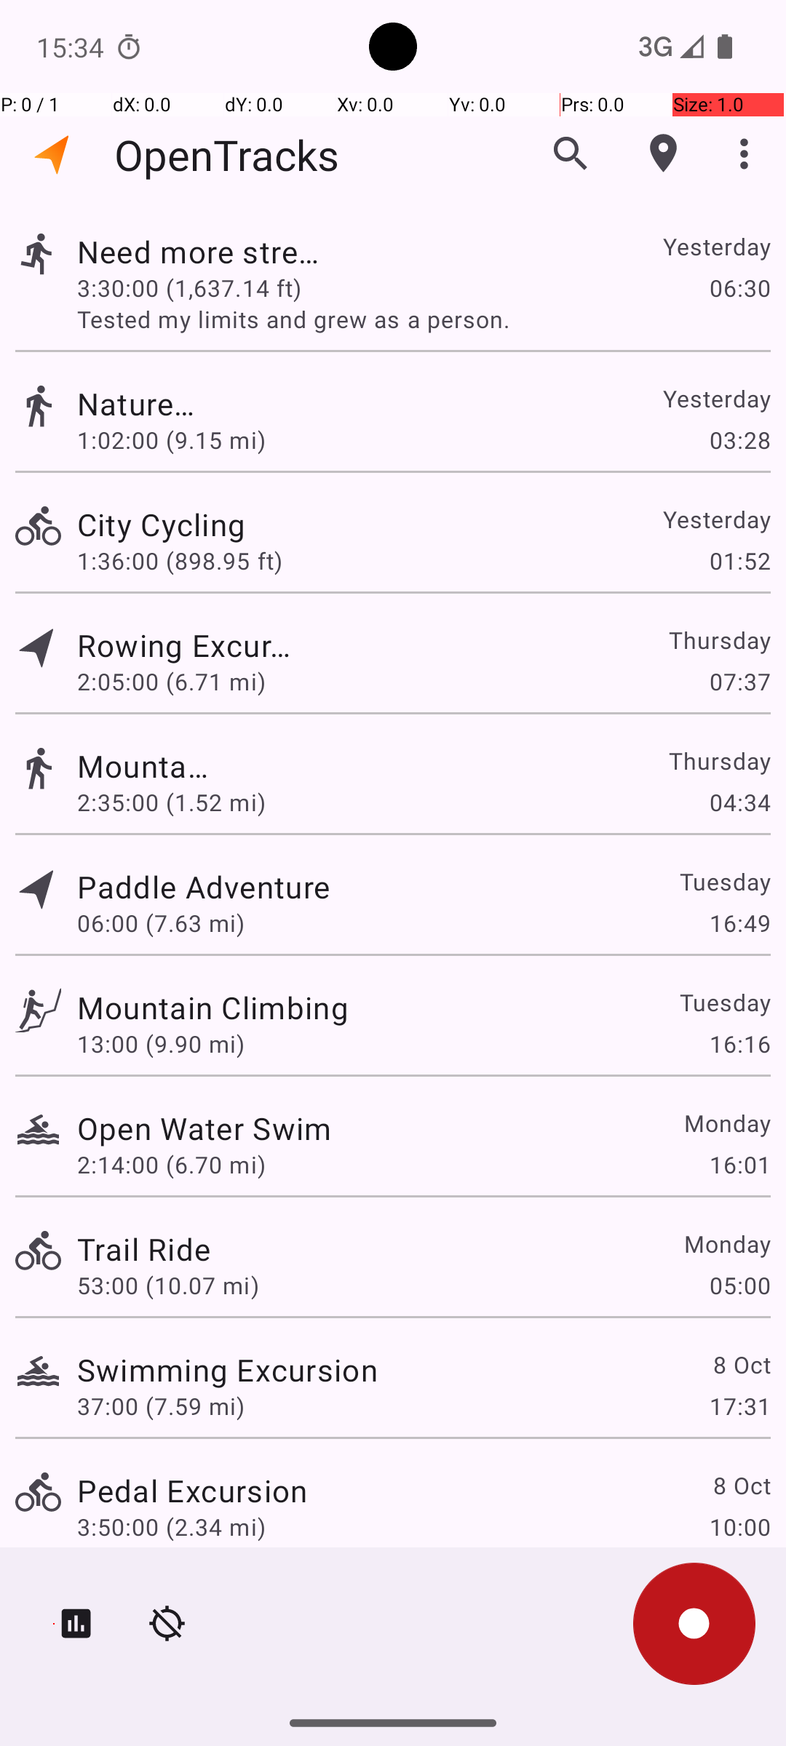  Describe the element at coordinates (739, 287) in the screenshot. I see `06:30` at that location.